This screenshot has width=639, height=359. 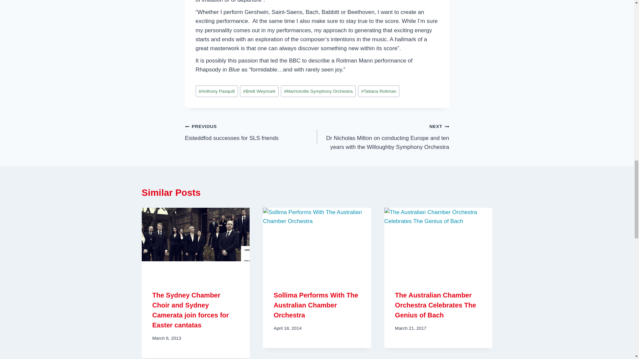 I want to click on Sollima Performs With The Australian Chamber Orchestra, so click(x=316, y=305).